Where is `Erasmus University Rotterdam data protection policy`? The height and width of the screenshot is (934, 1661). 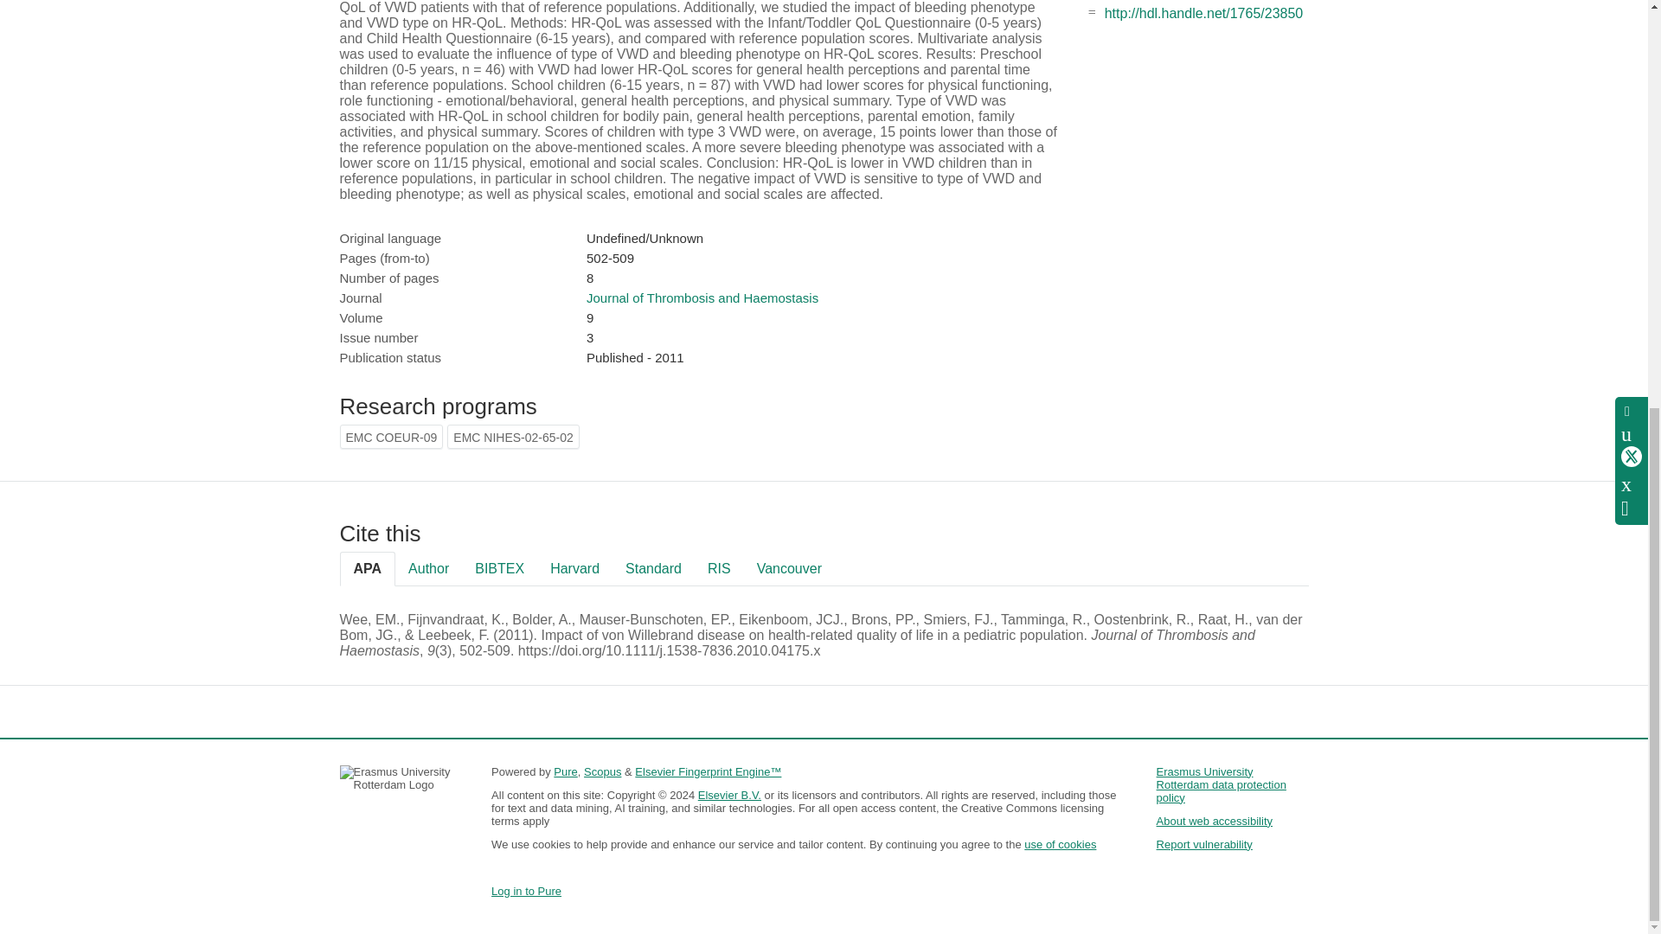
Erasmus University Rotterdam data protection policy is located at coordinates (1221, 784).